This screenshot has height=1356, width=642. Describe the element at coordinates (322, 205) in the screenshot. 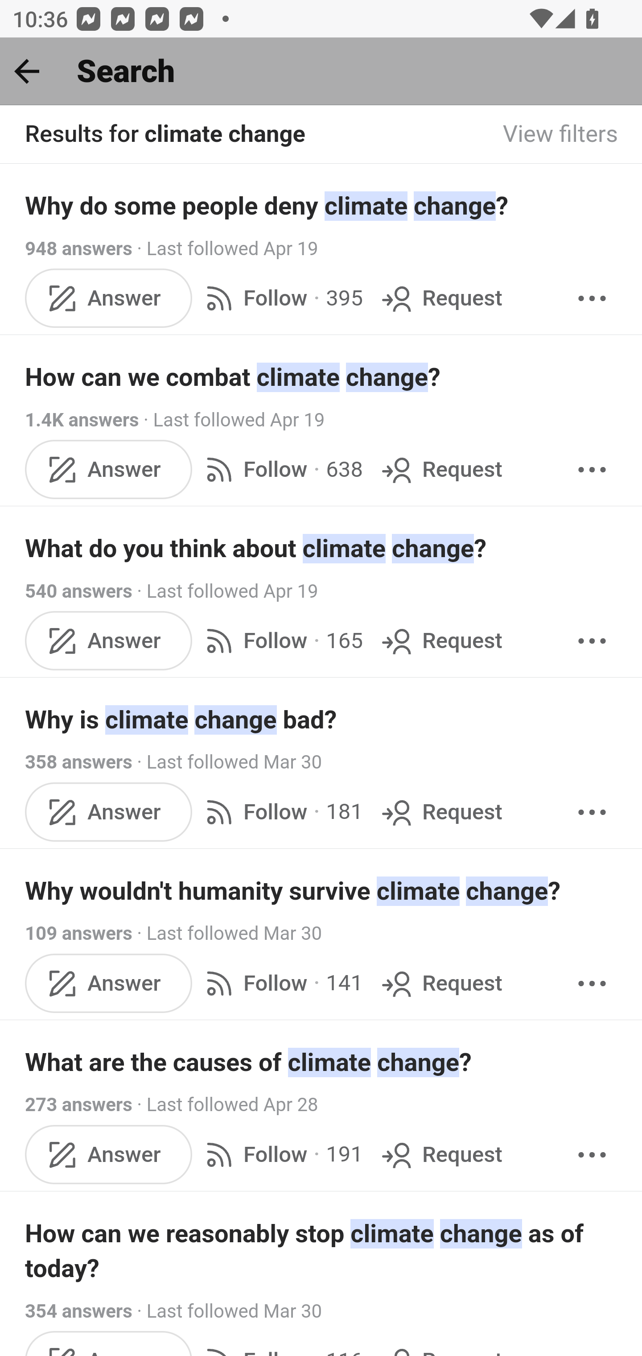

I see `Why do some people deny climate change?` at that location.